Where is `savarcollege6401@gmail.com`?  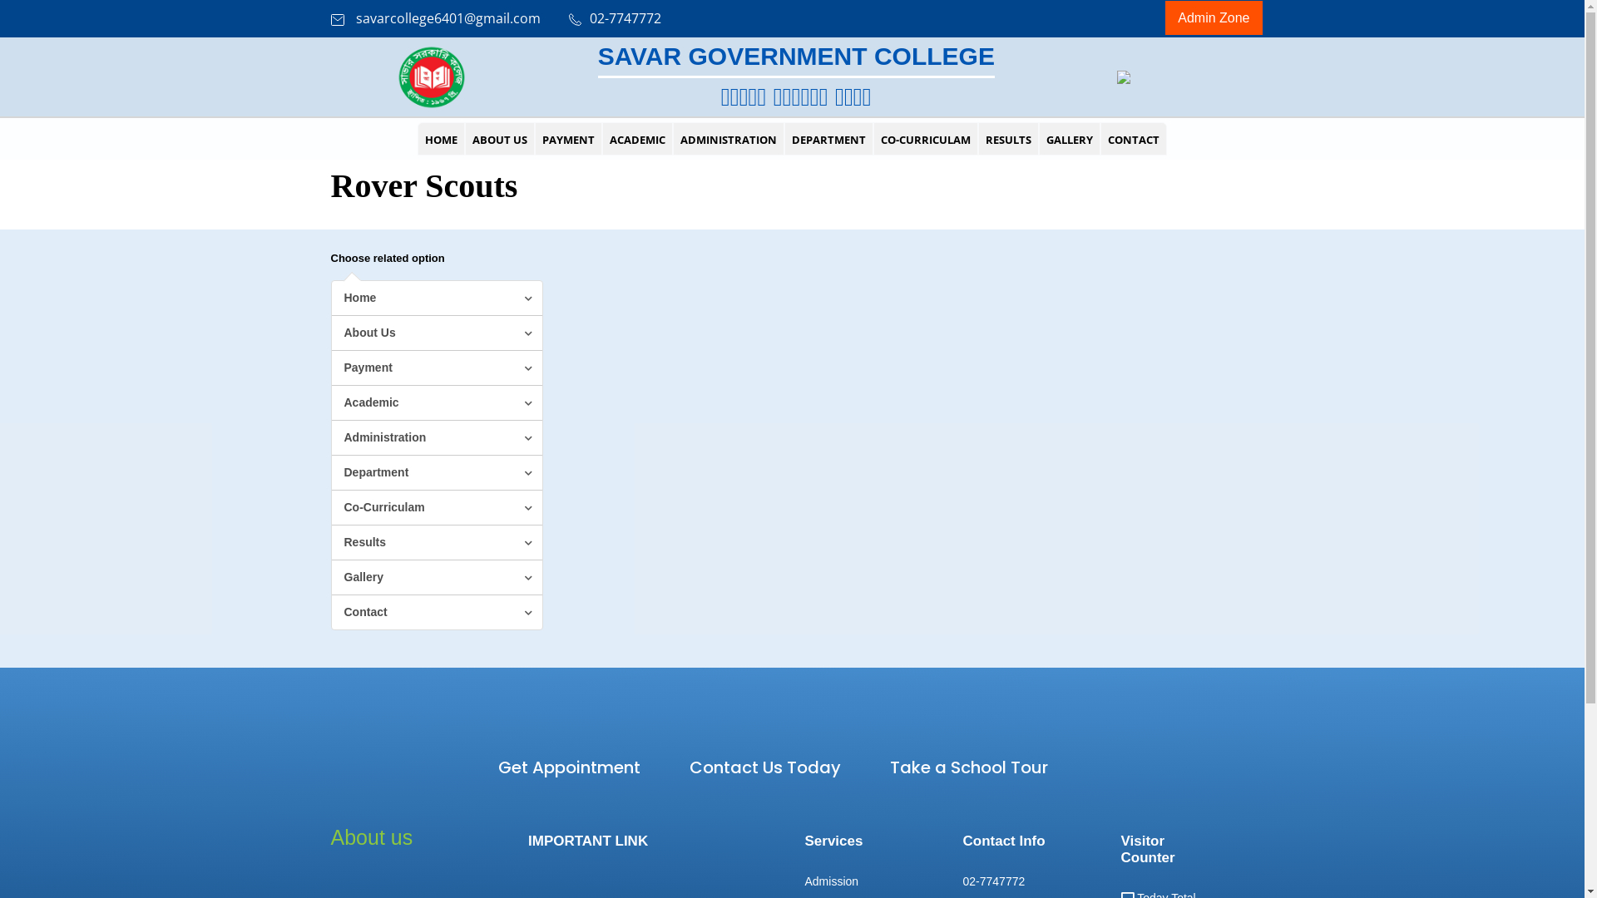
savarcollege6401@gmail.com is located at coordinates (436, 18).